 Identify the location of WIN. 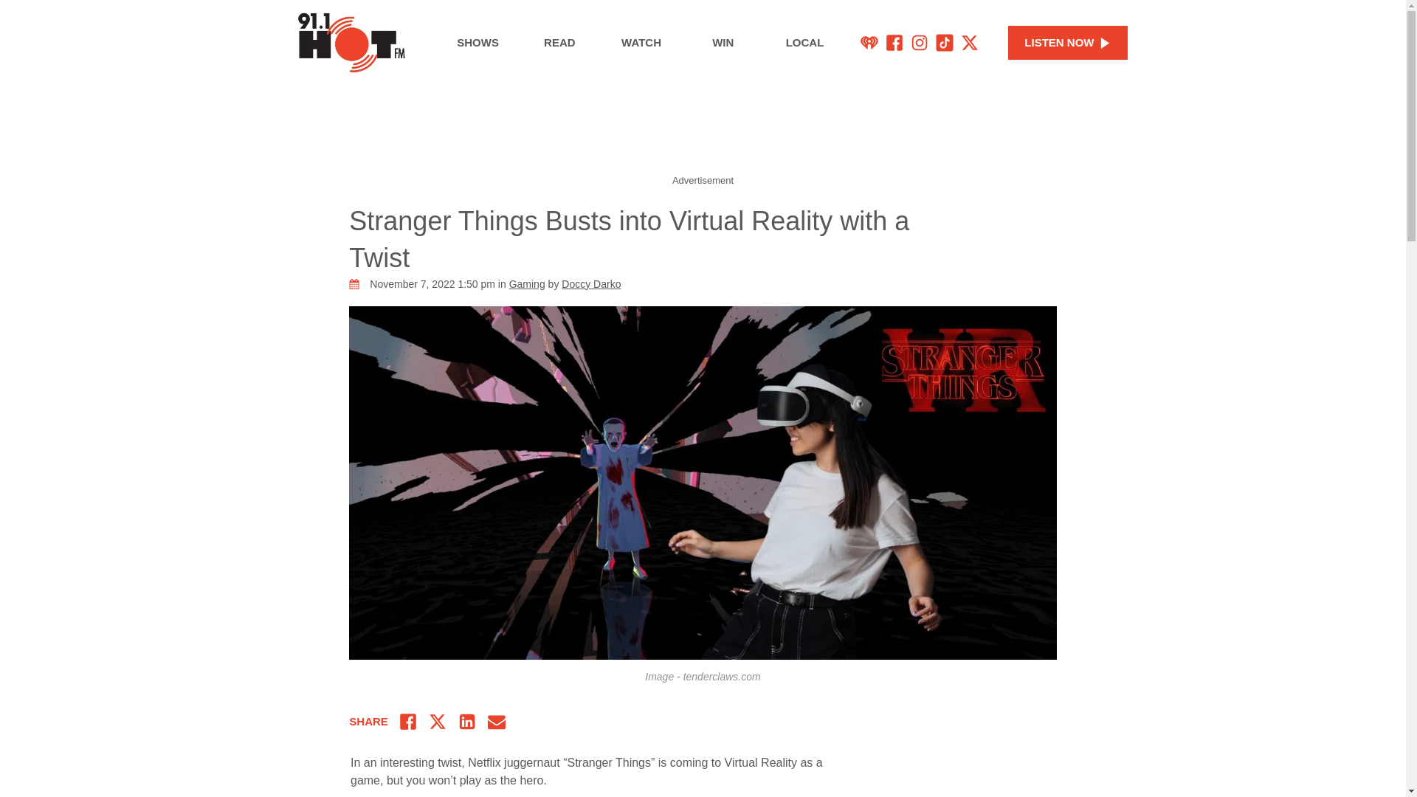
(722, 43).